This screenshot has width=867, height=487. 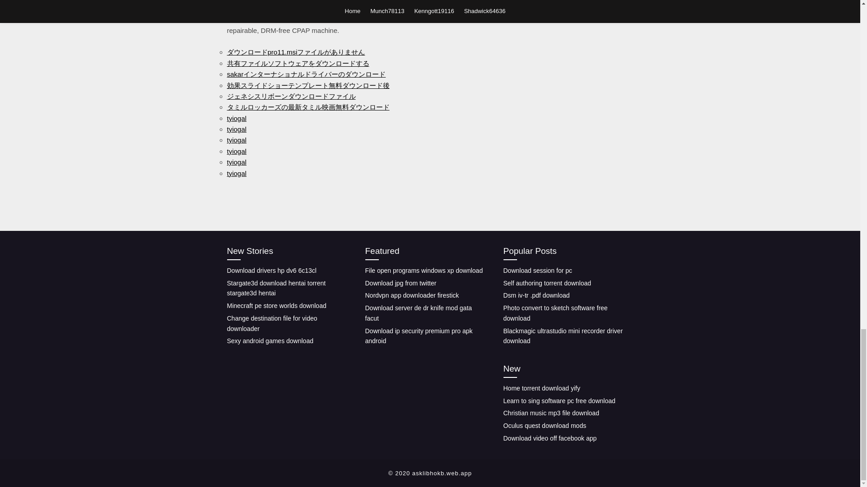 What do you see at coordinates (236, 152) in the screenshot?
I see `tyiogal` at bounding box center [236, 152].